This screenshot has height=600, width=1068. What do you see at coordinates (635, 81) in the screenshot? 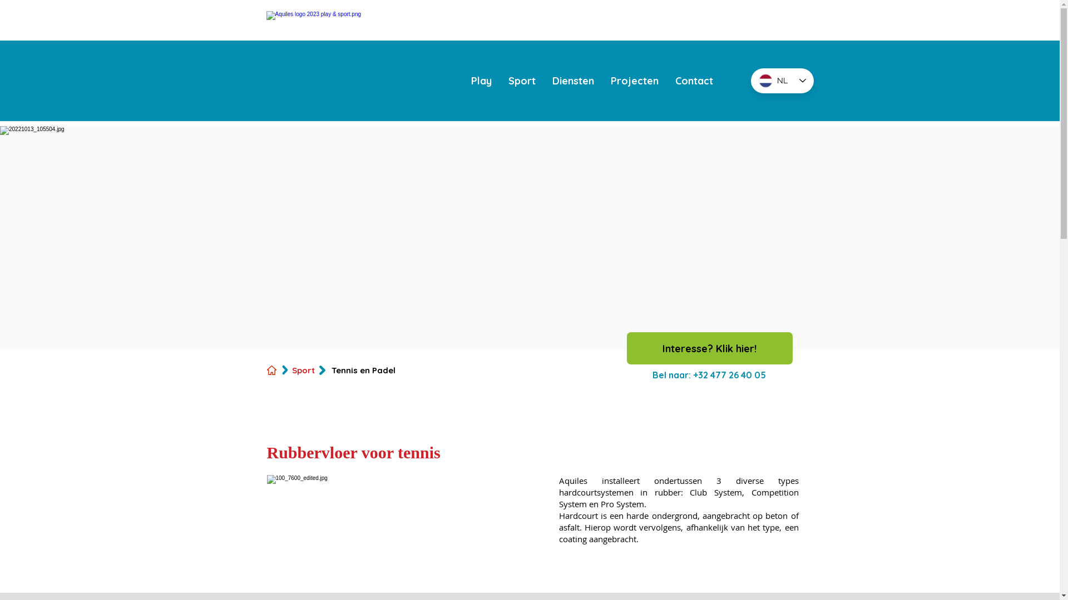
I see `Projecten` at bounding box center [635, 81].